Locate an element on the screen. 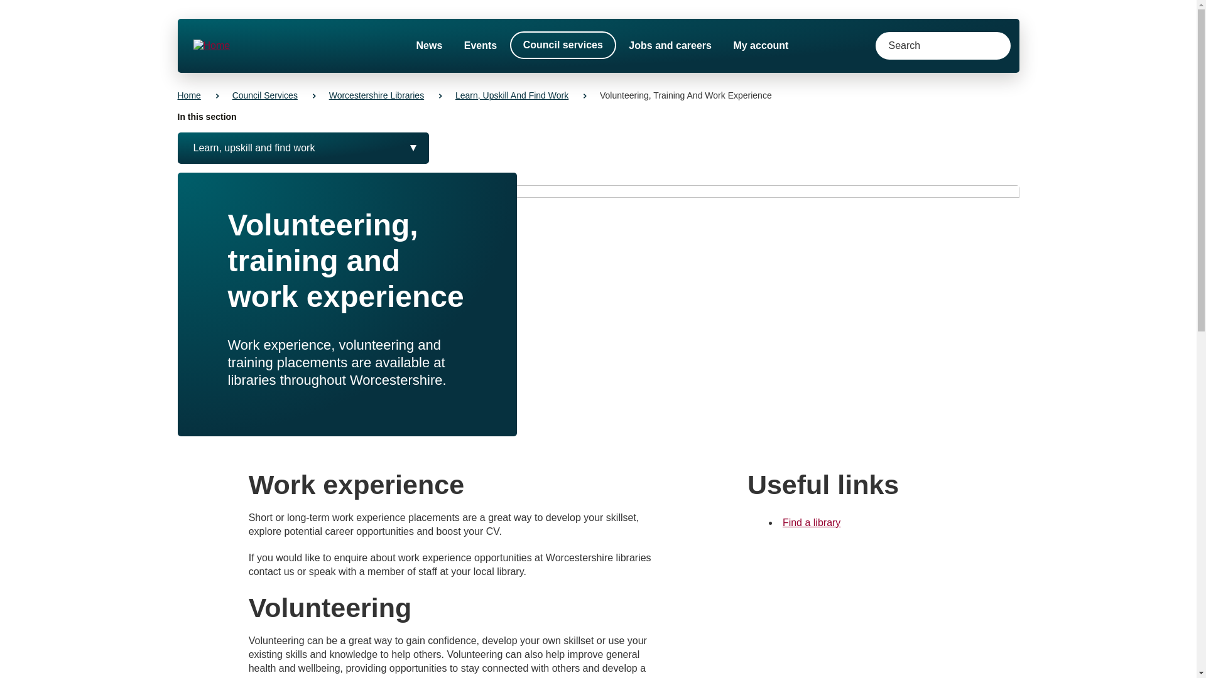 The image size is (1206, 678). Jobs and careers is located at coordinates (670, 45).